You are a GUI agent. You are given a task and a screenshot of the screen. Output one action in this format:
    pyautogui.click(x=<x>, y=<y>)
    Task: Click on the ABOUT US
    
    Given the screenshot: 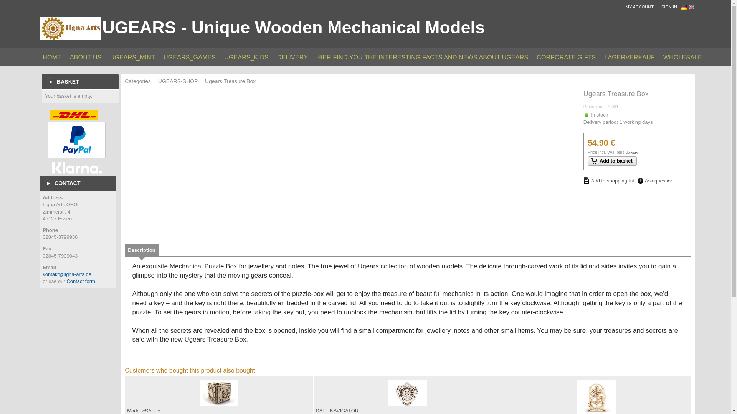 What is the action you would take?
    pyautogui.click(x=86, y=57)
    